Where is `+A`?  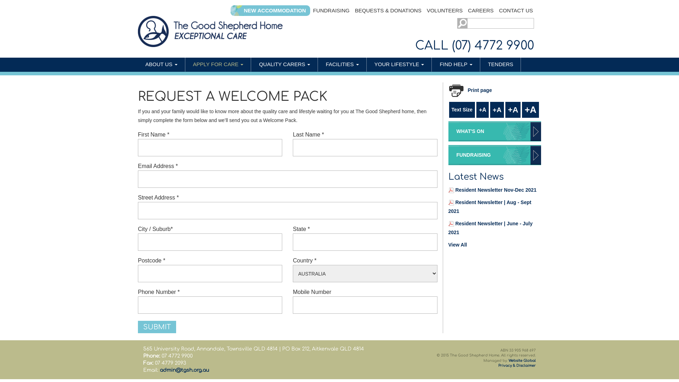 +A is located at coordinates (497, 110).